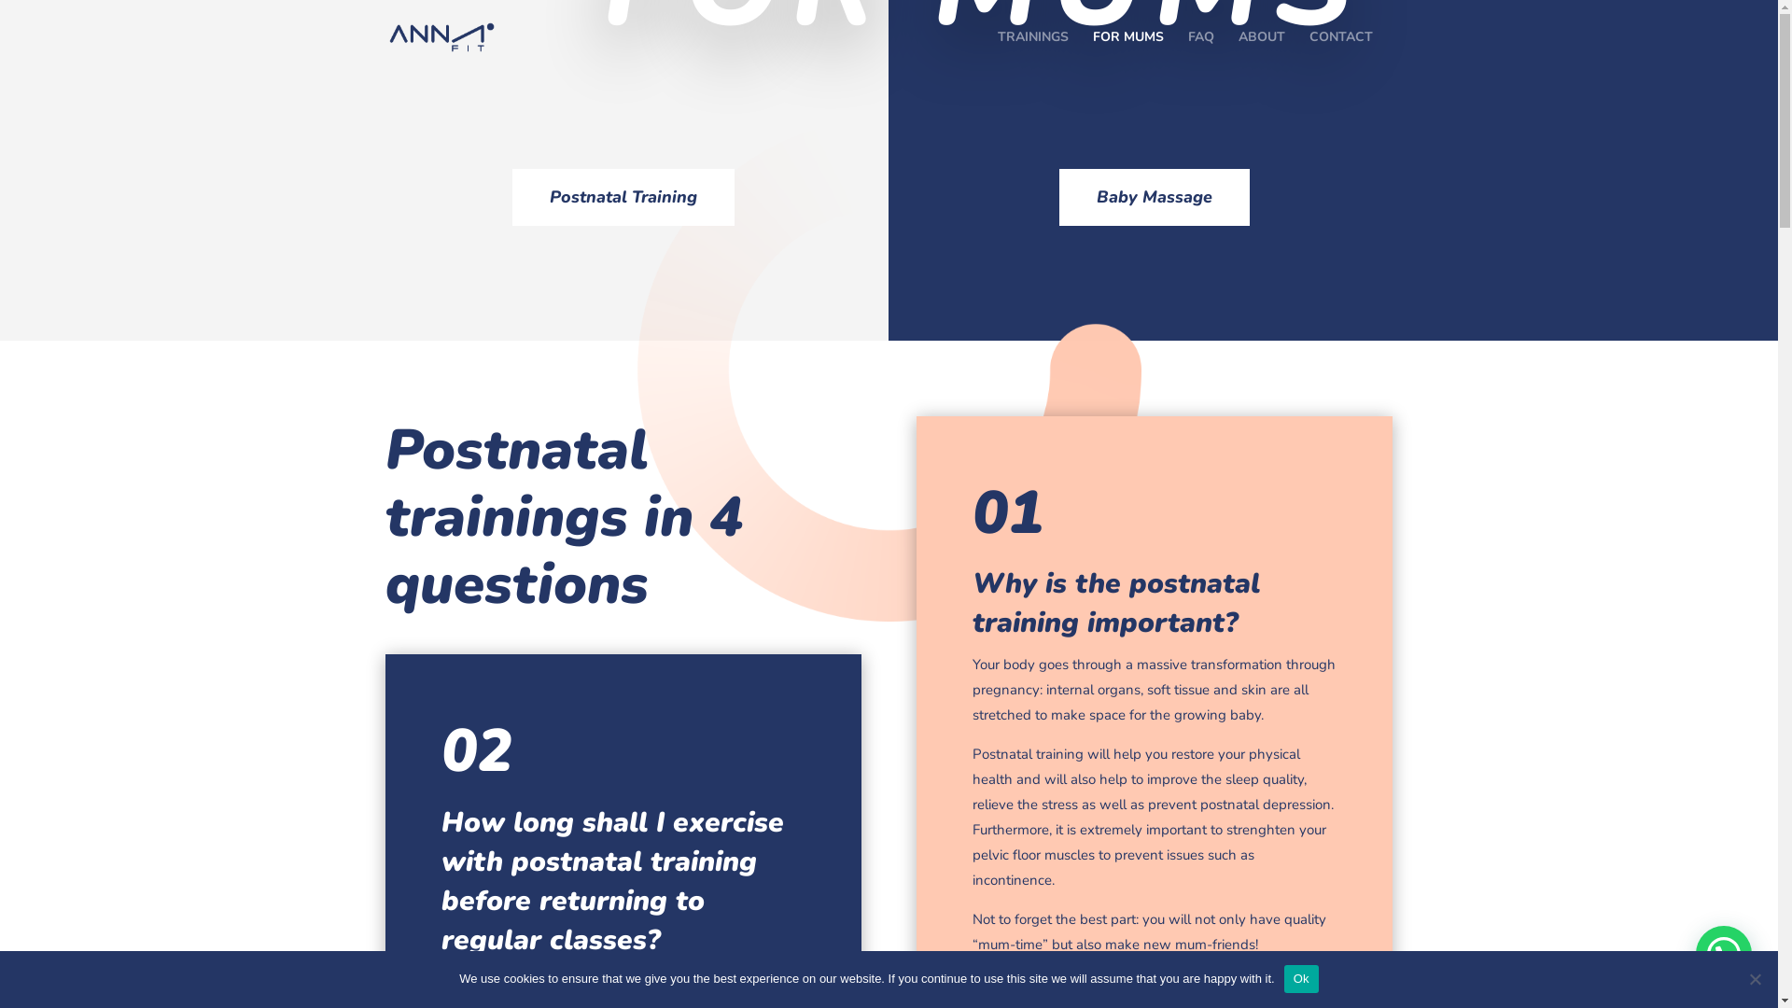 The height and width of the screenshot is (1008, 1792). I want to click on Ok, so click(1301, 979).